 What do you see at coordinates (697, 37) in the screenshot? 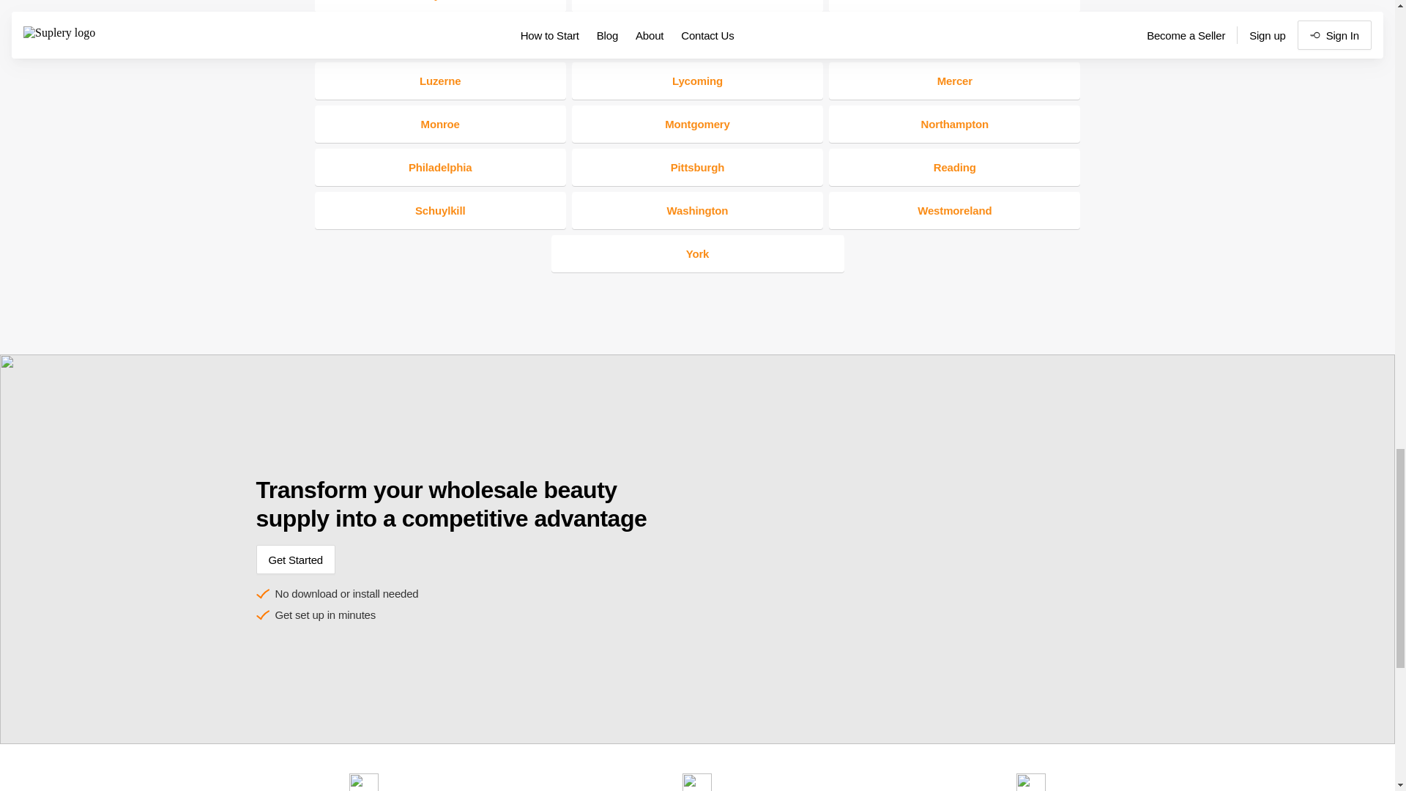
I see `Lebanon` at bounding box center [697, 37].